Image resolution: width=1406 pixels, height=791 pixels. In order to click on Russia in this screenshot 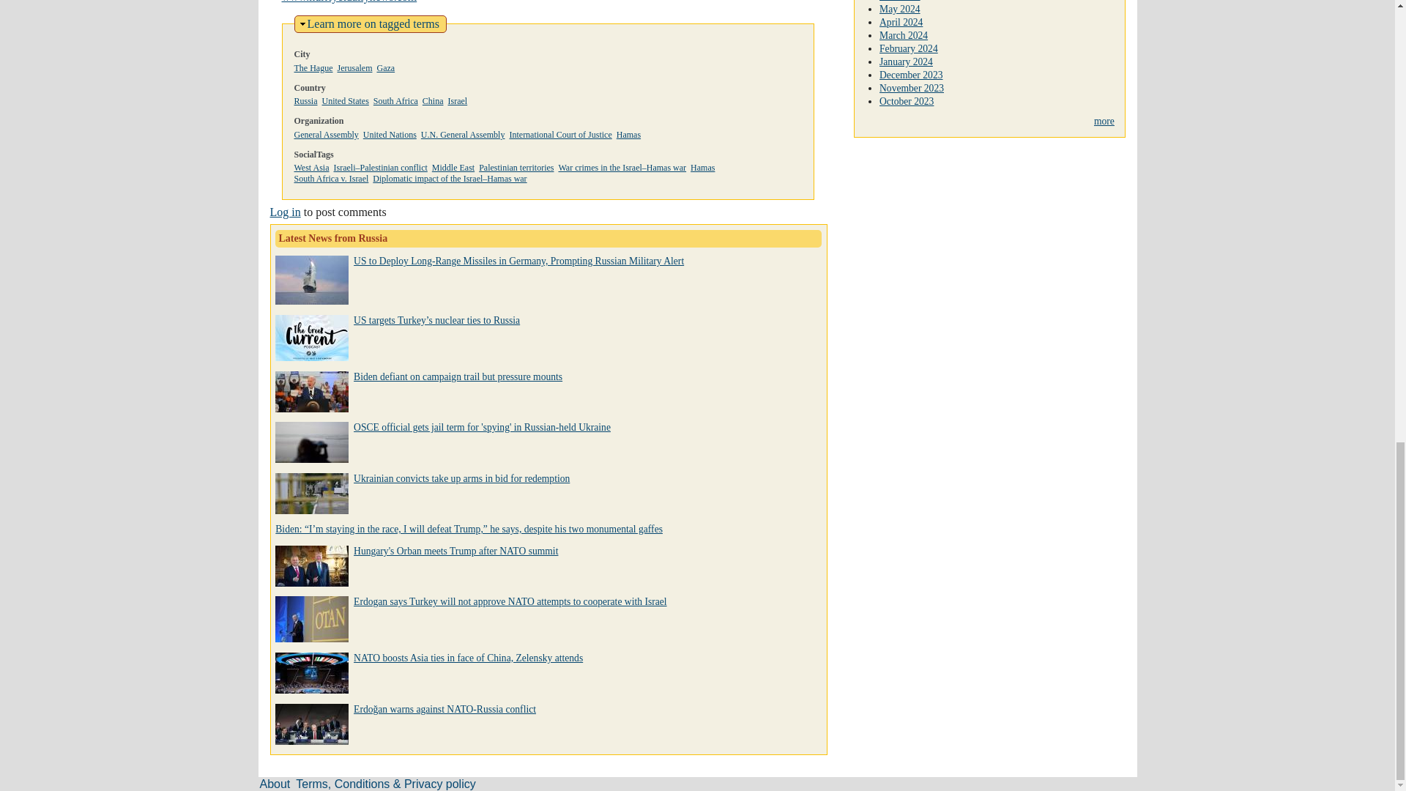, I will do `click(385, 68)`.